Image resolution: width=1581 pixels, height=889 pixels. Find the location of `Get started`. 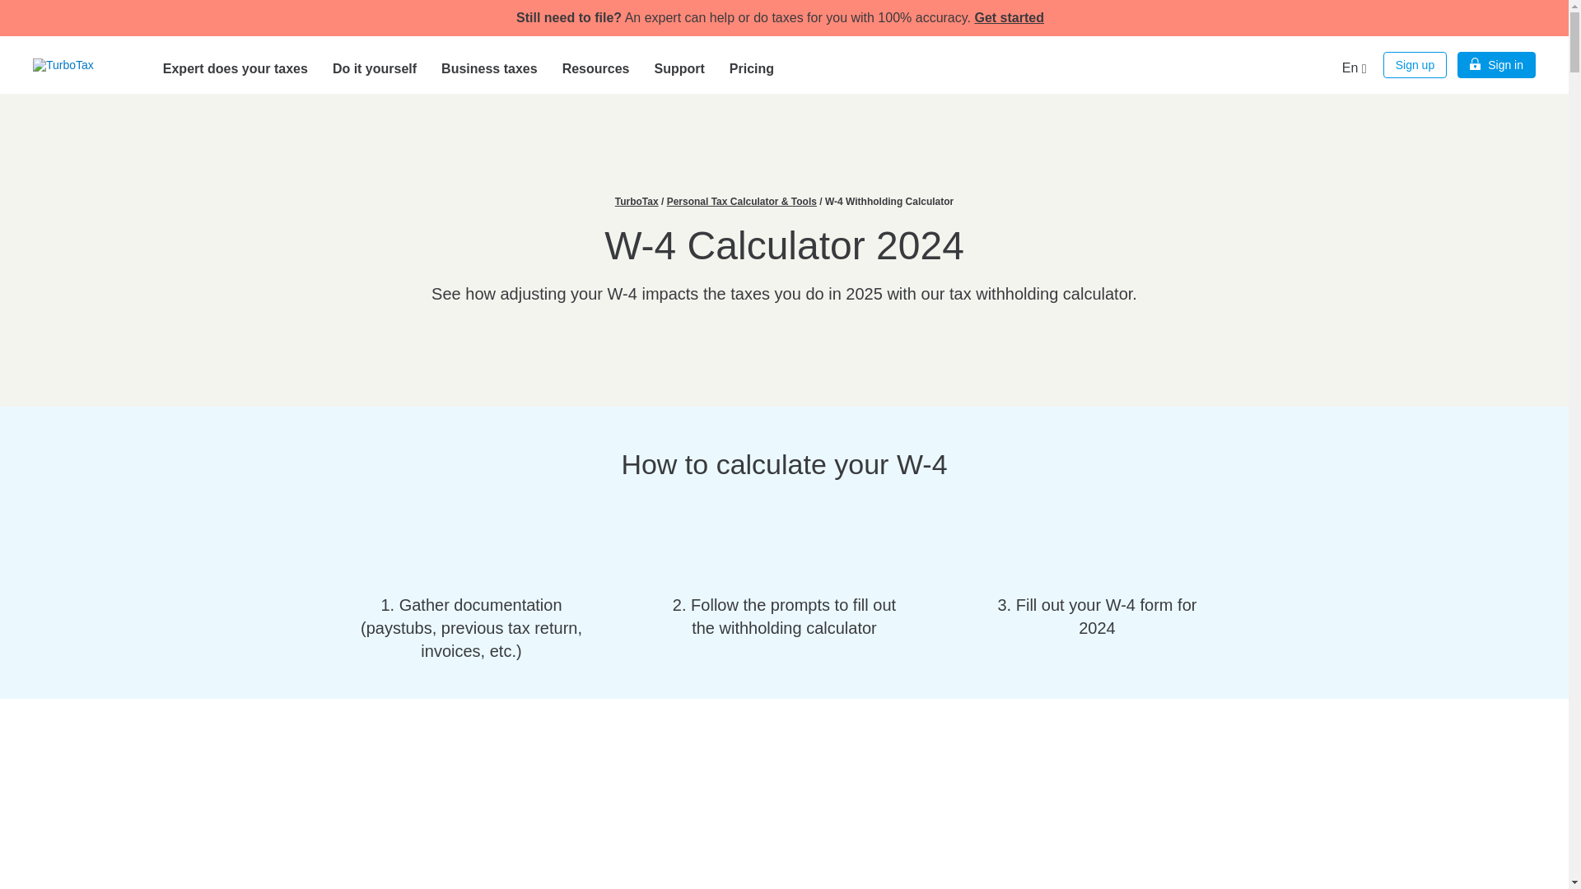

Get started is located at coordinates (1008, 17).